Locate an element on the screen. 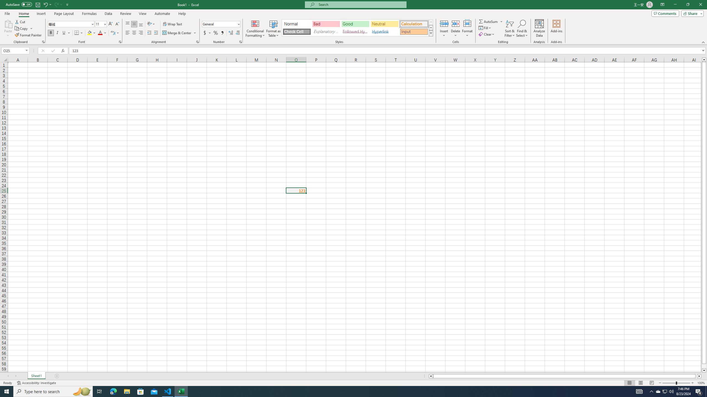 The image size is (707, 397). Font Color is located at coordinates (102, 33).